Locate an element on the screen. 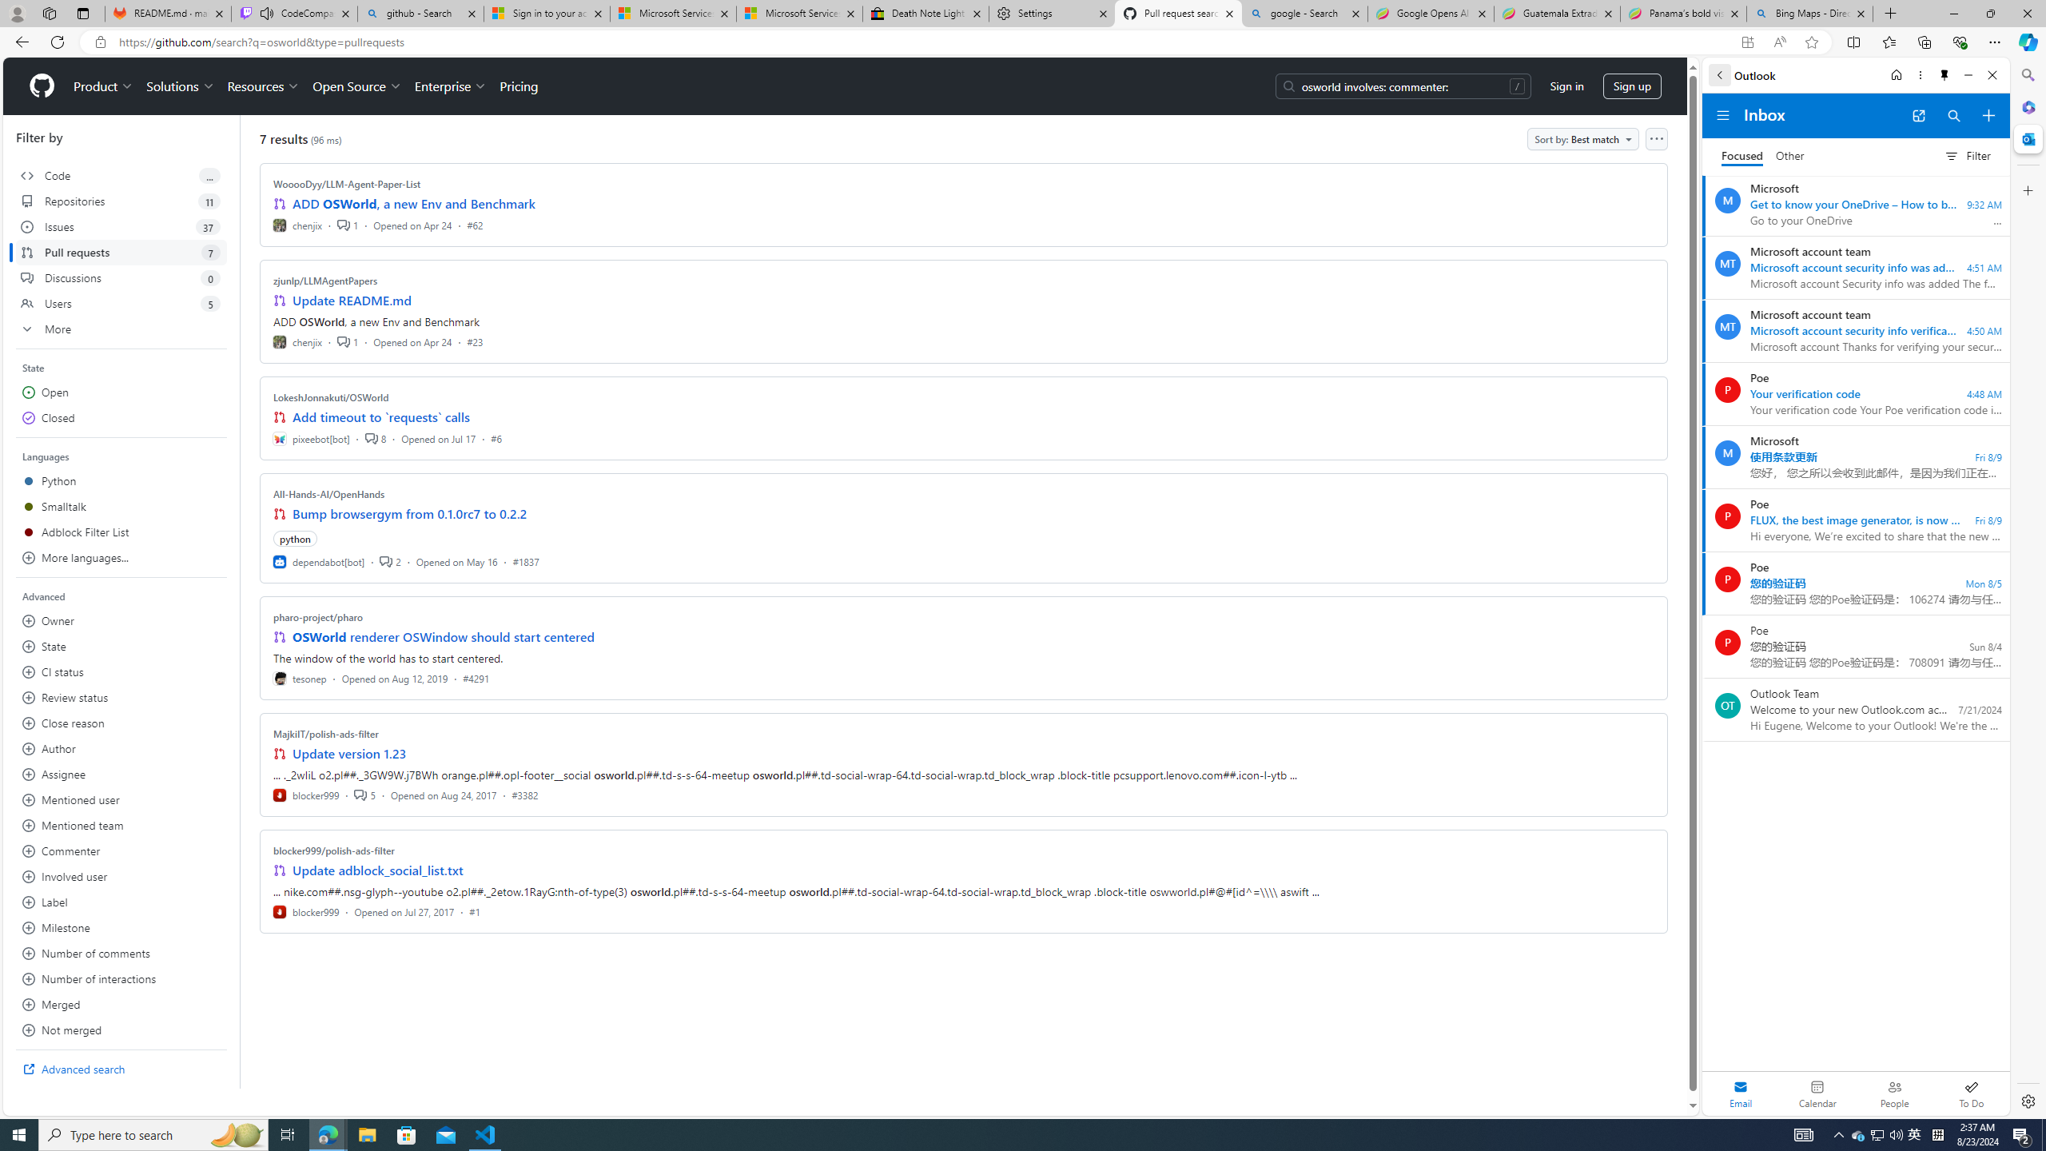  All-Hands-AI/OpenHands is located at coordinates (329, 494).